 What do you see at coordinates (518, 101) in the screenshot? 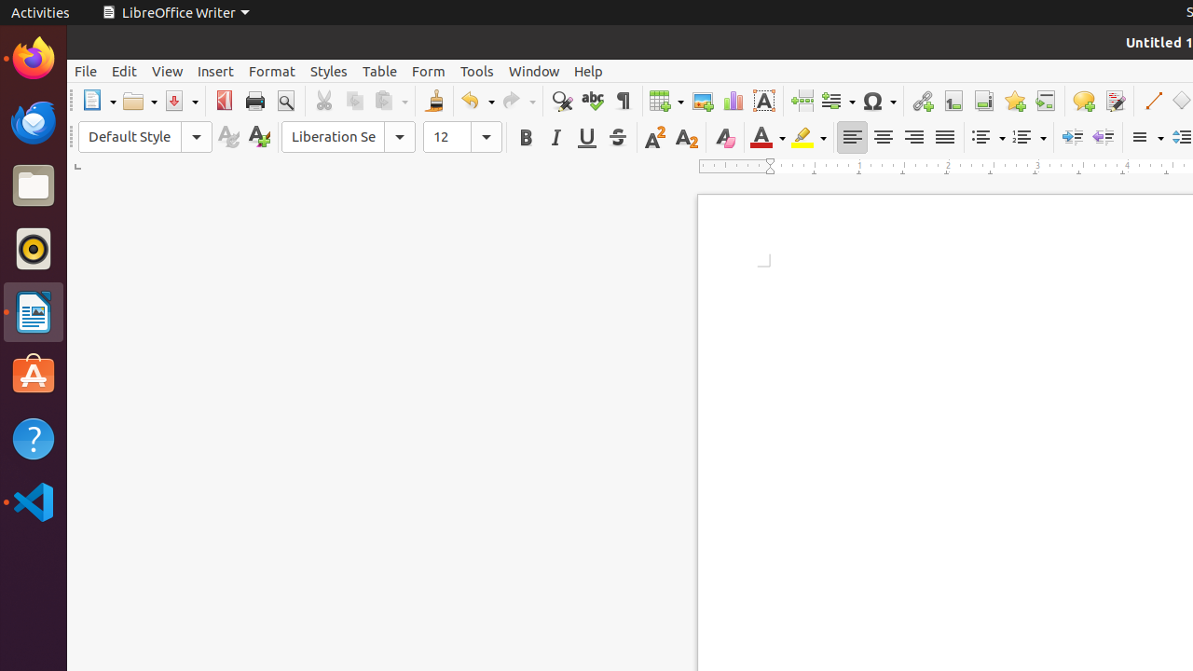
I see `Redo` at bounding box center [518, 101].